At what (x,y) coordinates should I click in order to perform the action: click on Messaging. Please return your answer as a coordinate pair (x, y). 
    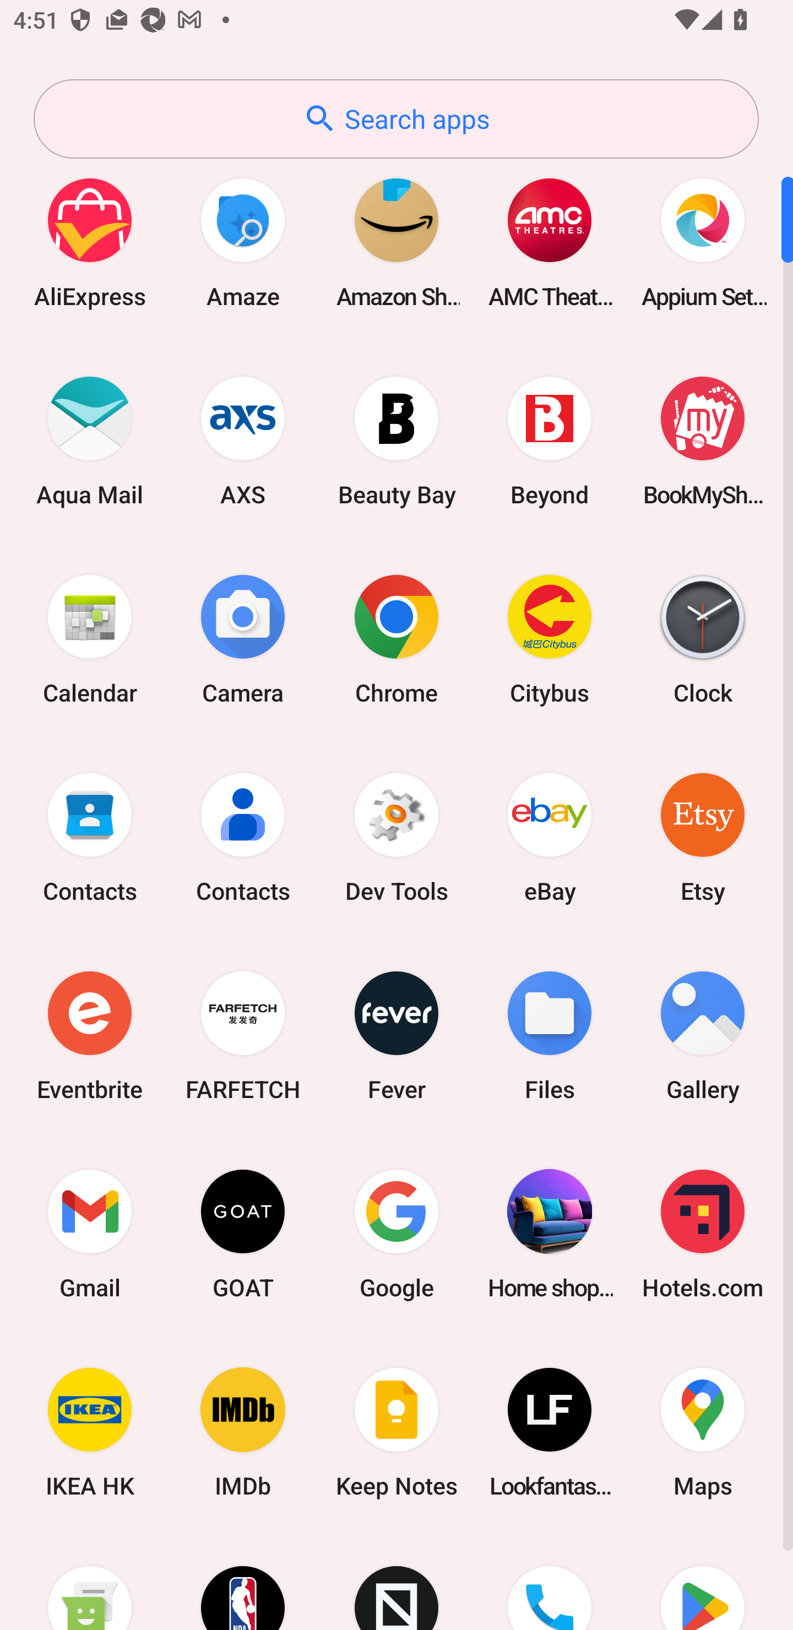
    Looking at the image, I should click on (90, 1581).